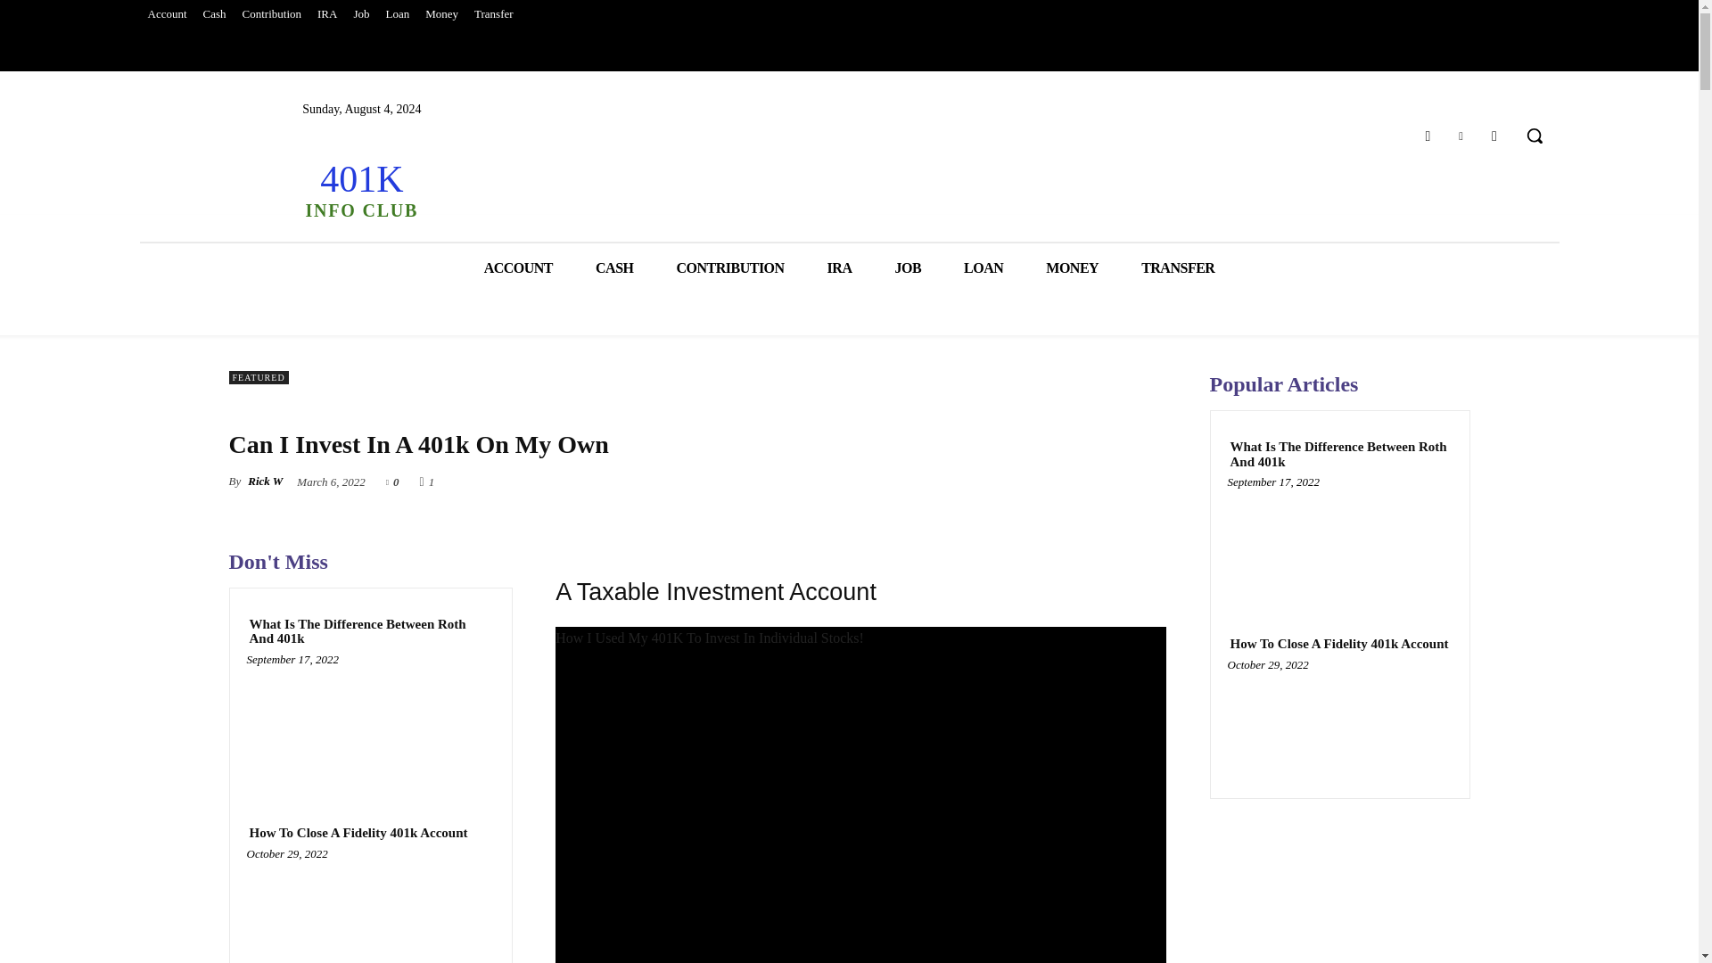 Image resolution: width=1712 pixels, height=963 pixels. Describe the element at coordinates (729, 267) in the screenshot. I see `CONTRIBUTION` at that location.